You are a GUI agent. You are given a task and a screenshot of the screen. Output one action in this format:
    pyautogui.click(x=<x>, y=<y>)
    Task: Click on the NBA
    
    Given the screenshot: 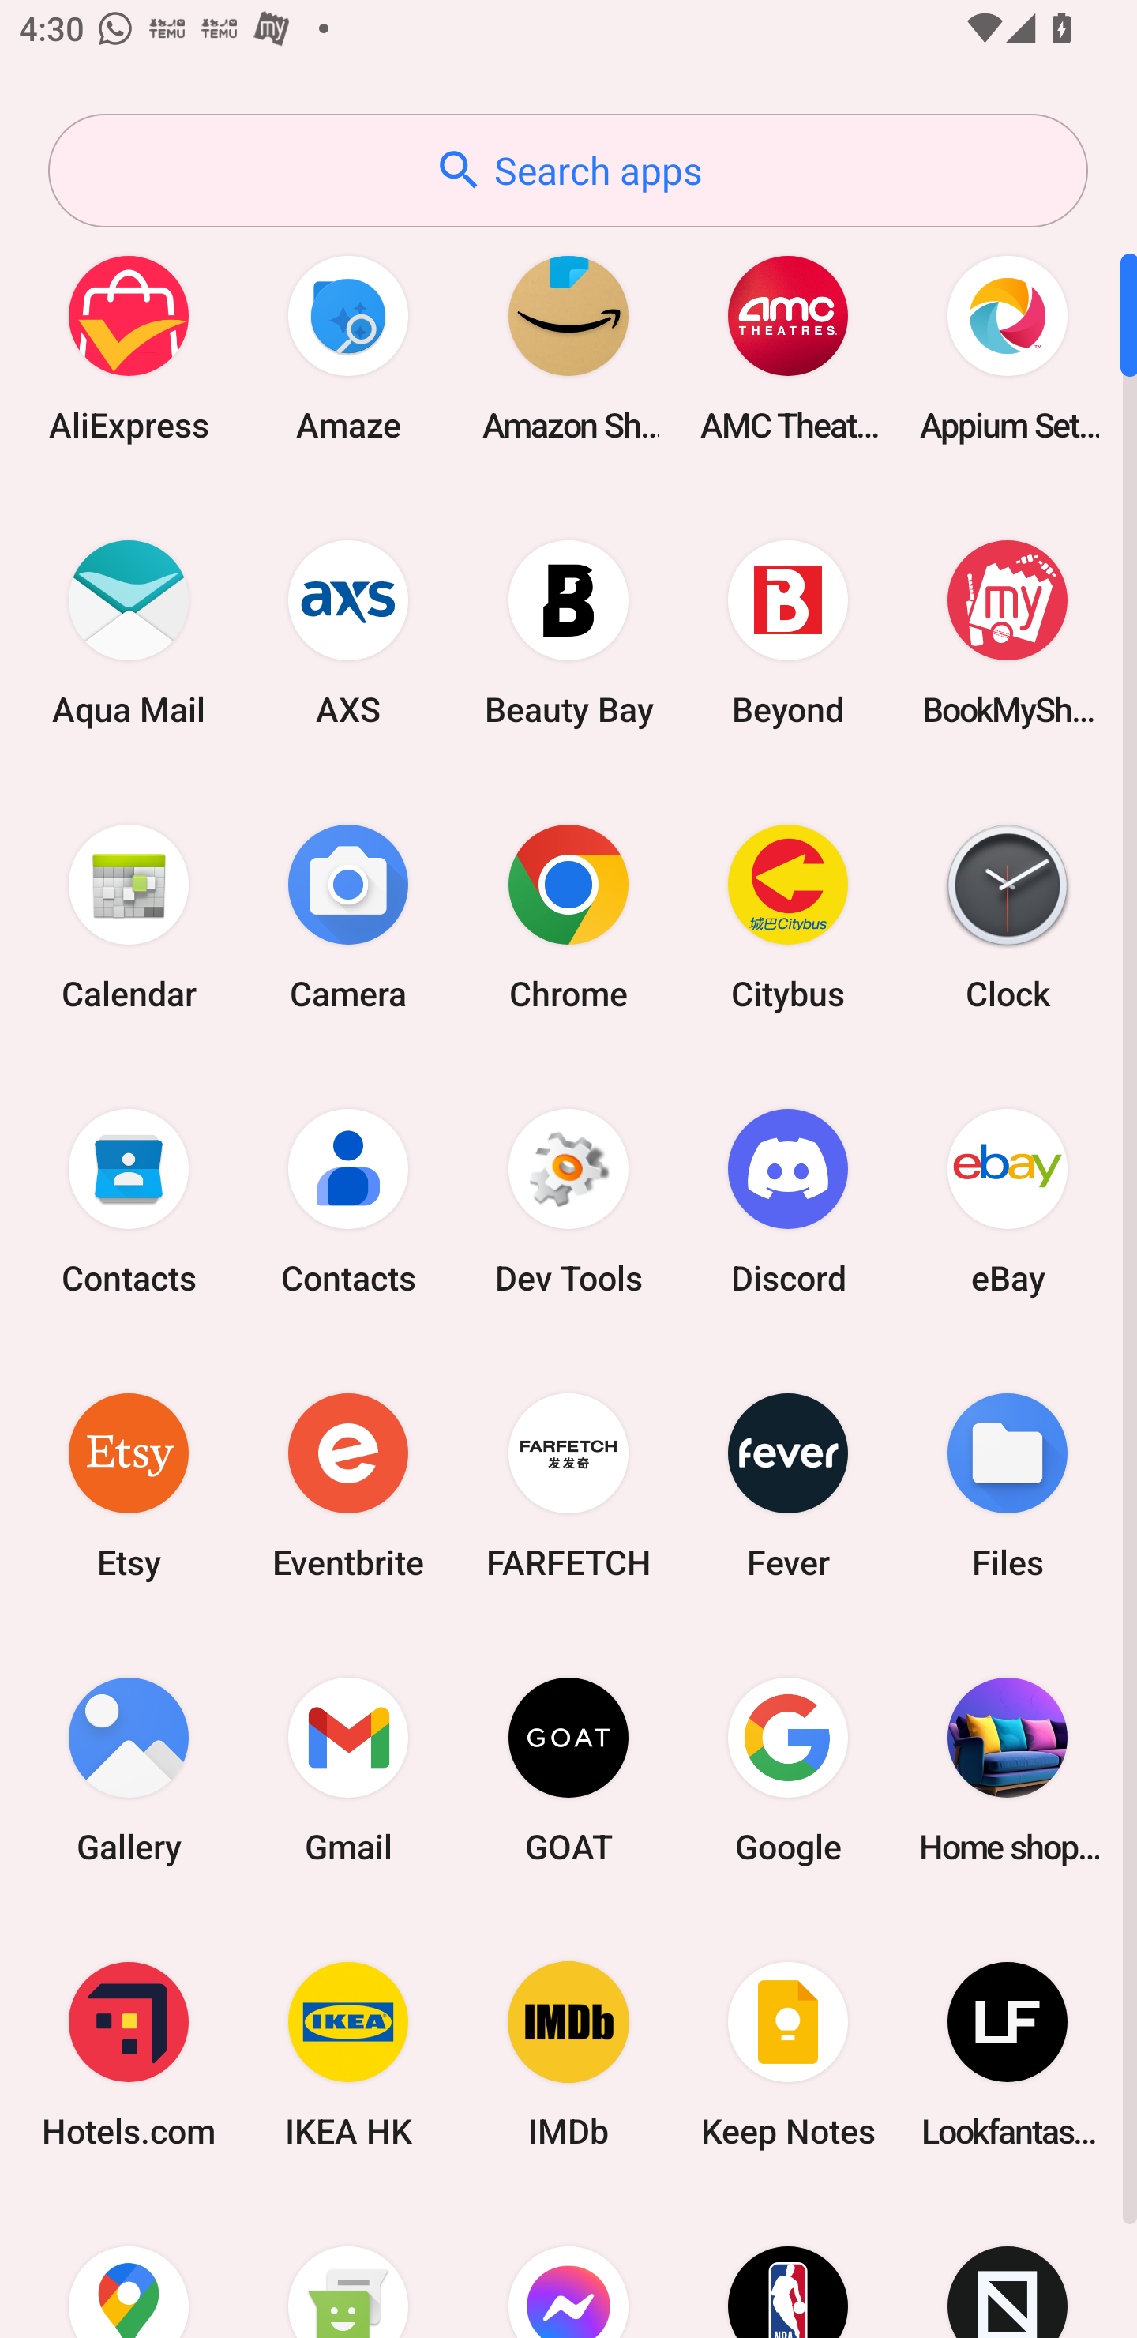 What is the action you would take?
    pyautogui.click(x=788, y=2268)
    